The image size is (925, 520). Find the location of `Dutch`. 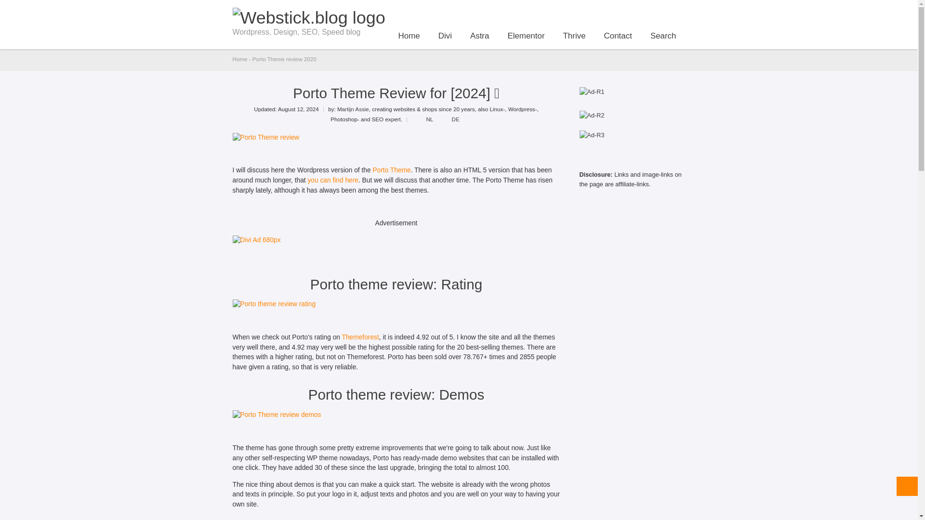

Dutch is located at coordinates (423, 118).